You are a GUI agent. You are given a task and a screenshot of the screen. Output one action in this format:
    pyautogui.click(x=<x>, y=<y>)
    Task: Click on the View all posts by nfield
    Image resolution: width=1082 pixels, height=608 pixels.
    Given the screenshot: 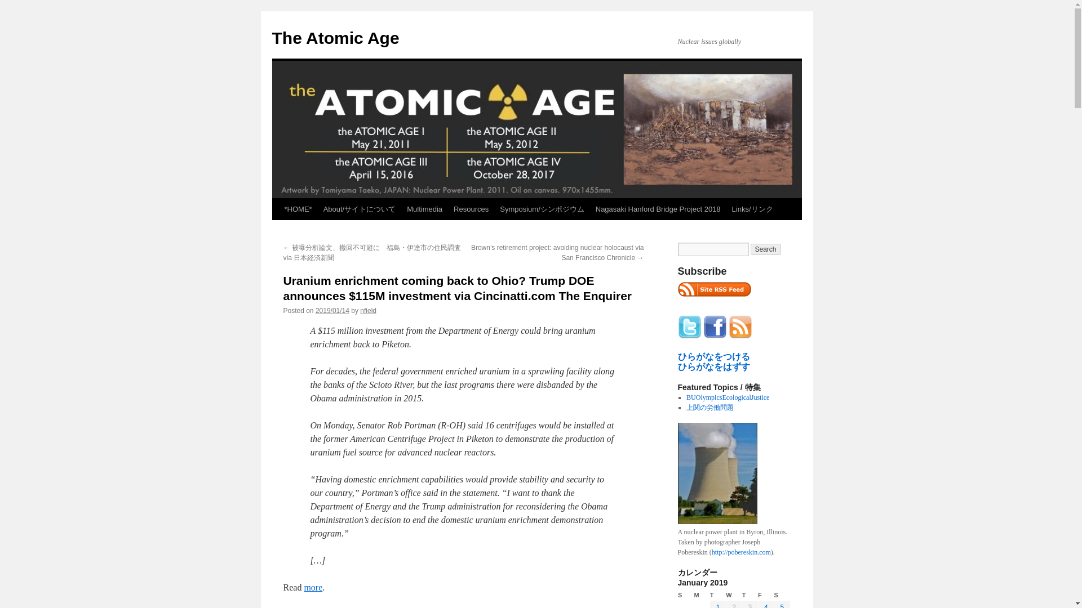 What is the action you would take?
    pyautogui.click(x=369, y=311)
    